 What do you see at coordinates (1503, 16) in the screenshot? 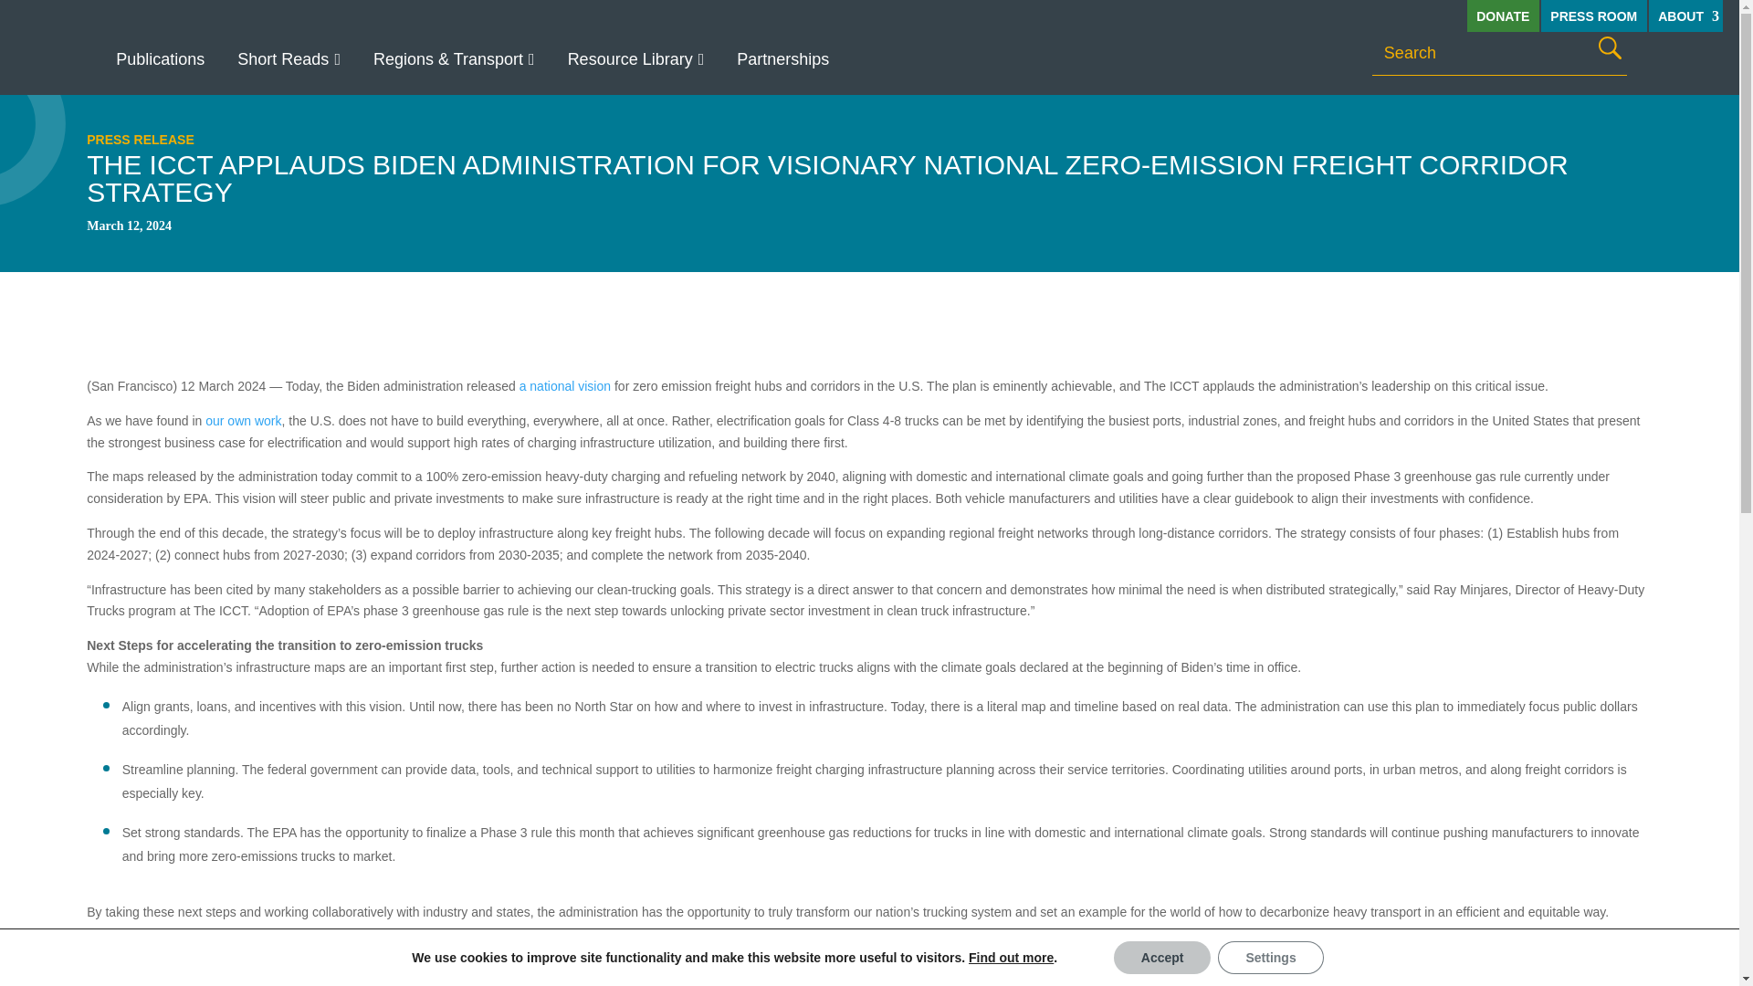
I see `DONATE` at bounding box center [1503, 16].